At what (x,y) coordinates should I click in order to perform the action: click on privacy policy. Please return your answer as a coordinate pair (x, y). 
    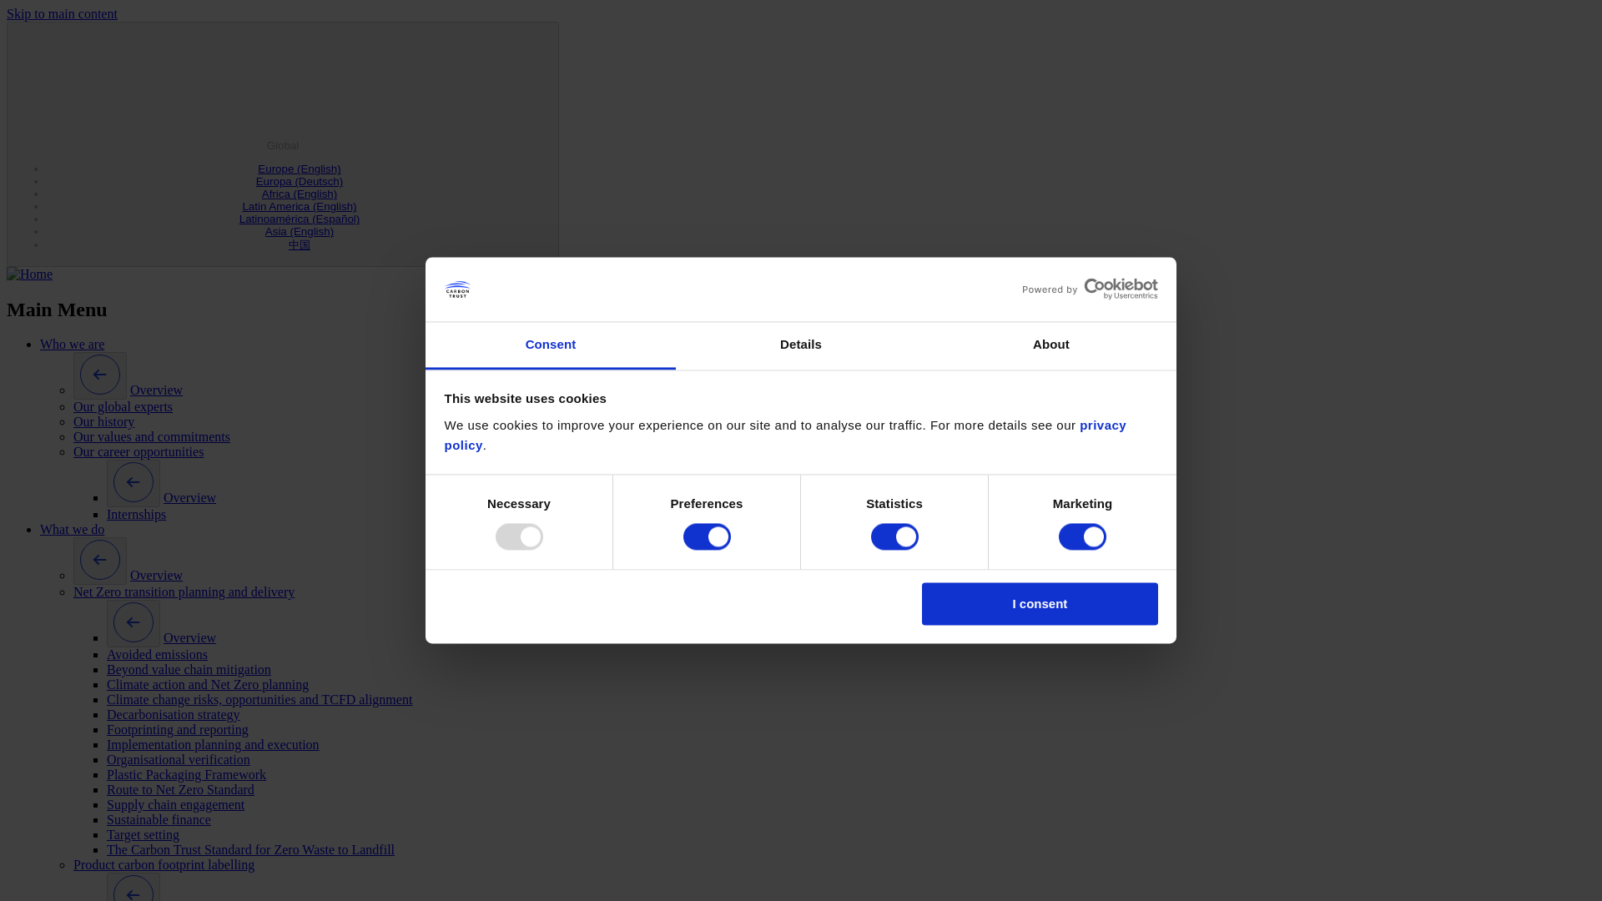
    Looking at the image, I should click on (784, 435).